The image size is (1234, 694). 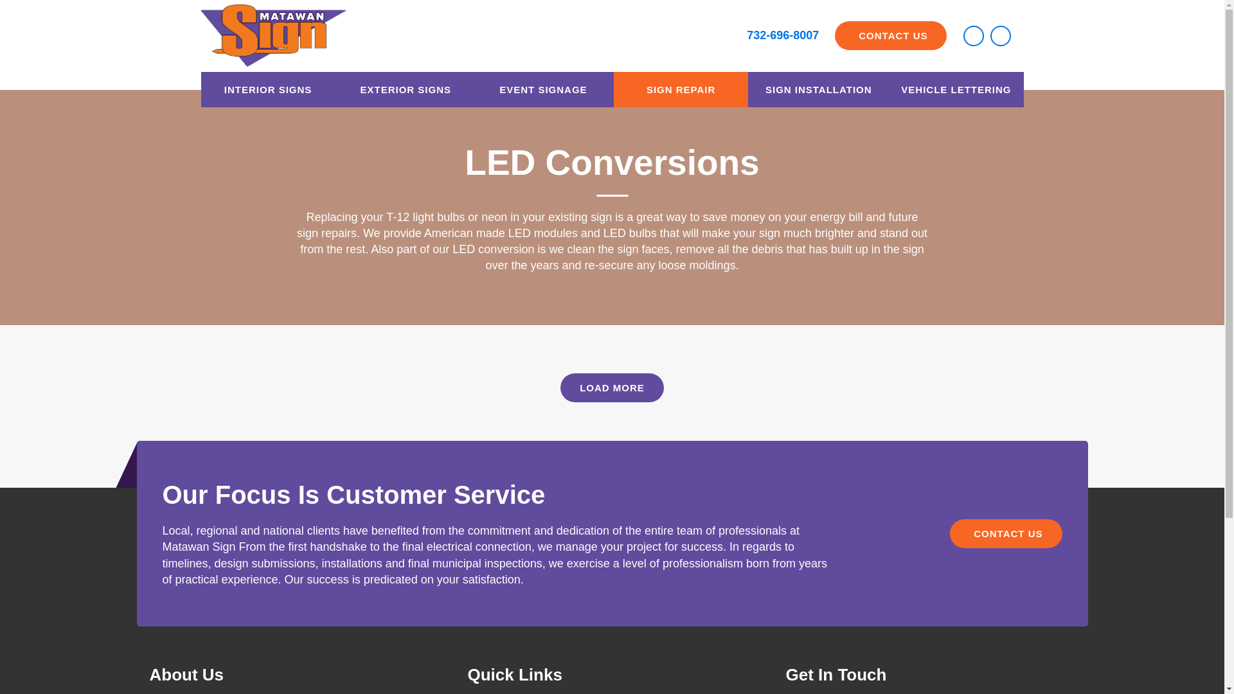 What do you see at coordinates (267, 90) in the screenshot?
I see `INTERIOR SIGNS` at bounding box center [267, 90].